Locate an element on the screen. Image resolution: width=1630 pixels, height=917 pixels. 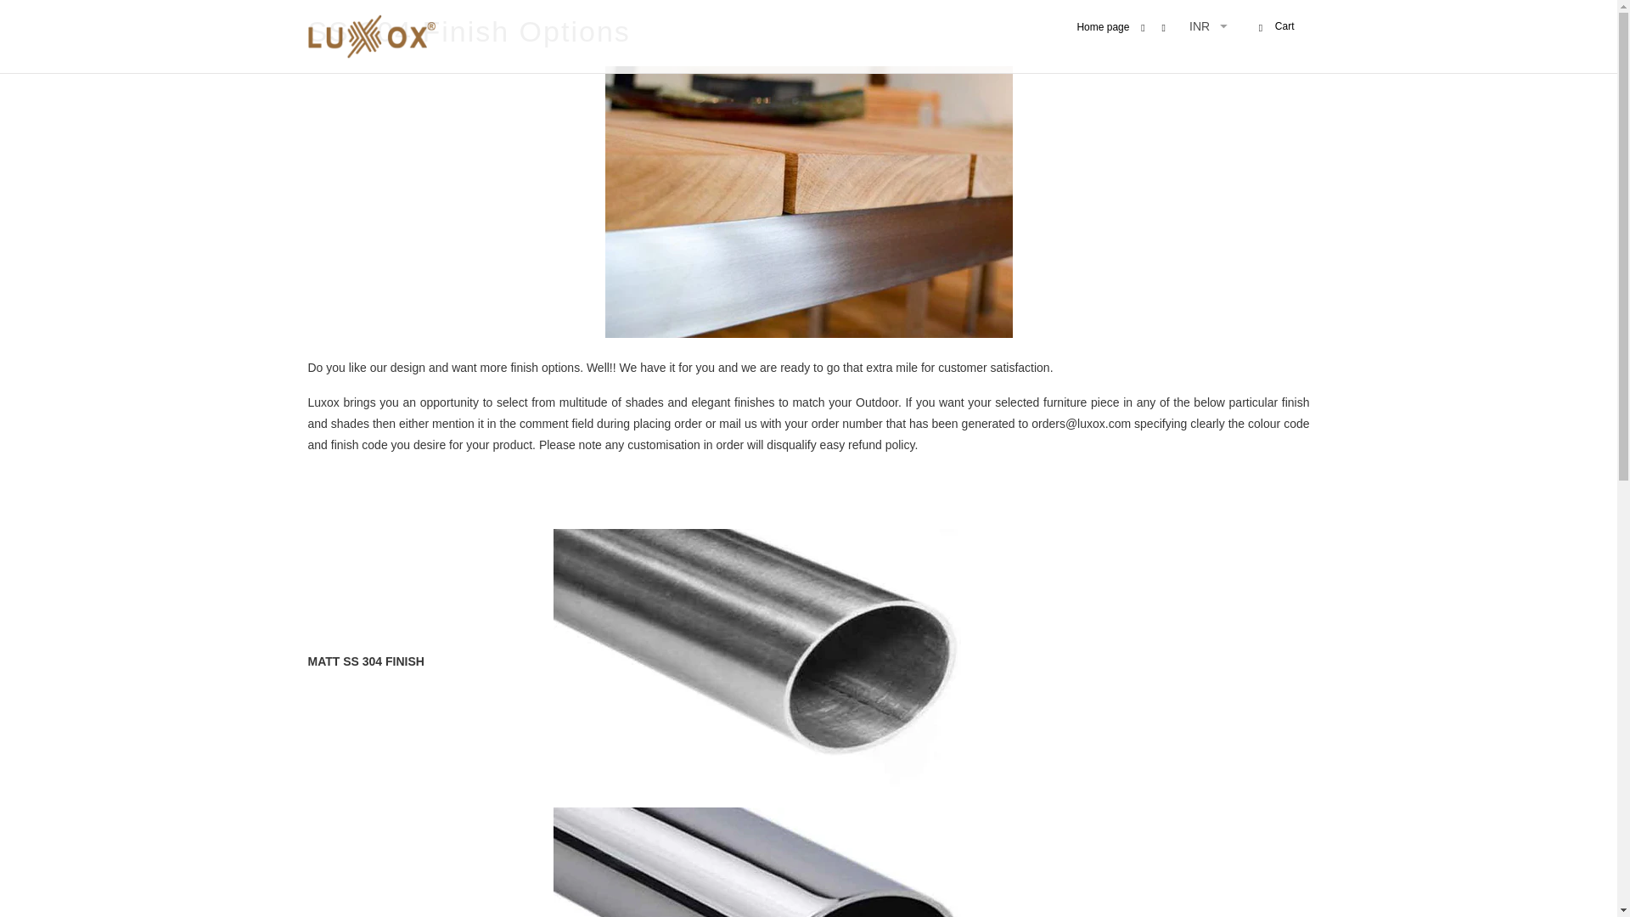
Cart is located at coordinates (1274, 27).